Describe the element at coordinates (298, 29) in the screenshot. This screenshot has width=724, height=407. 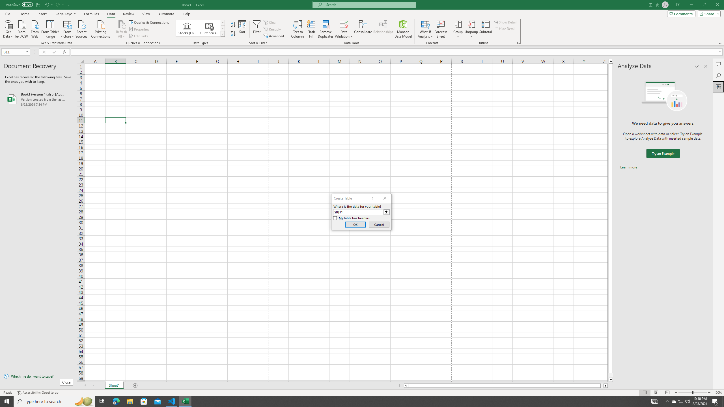
I see `Text to Columns...` at that location.